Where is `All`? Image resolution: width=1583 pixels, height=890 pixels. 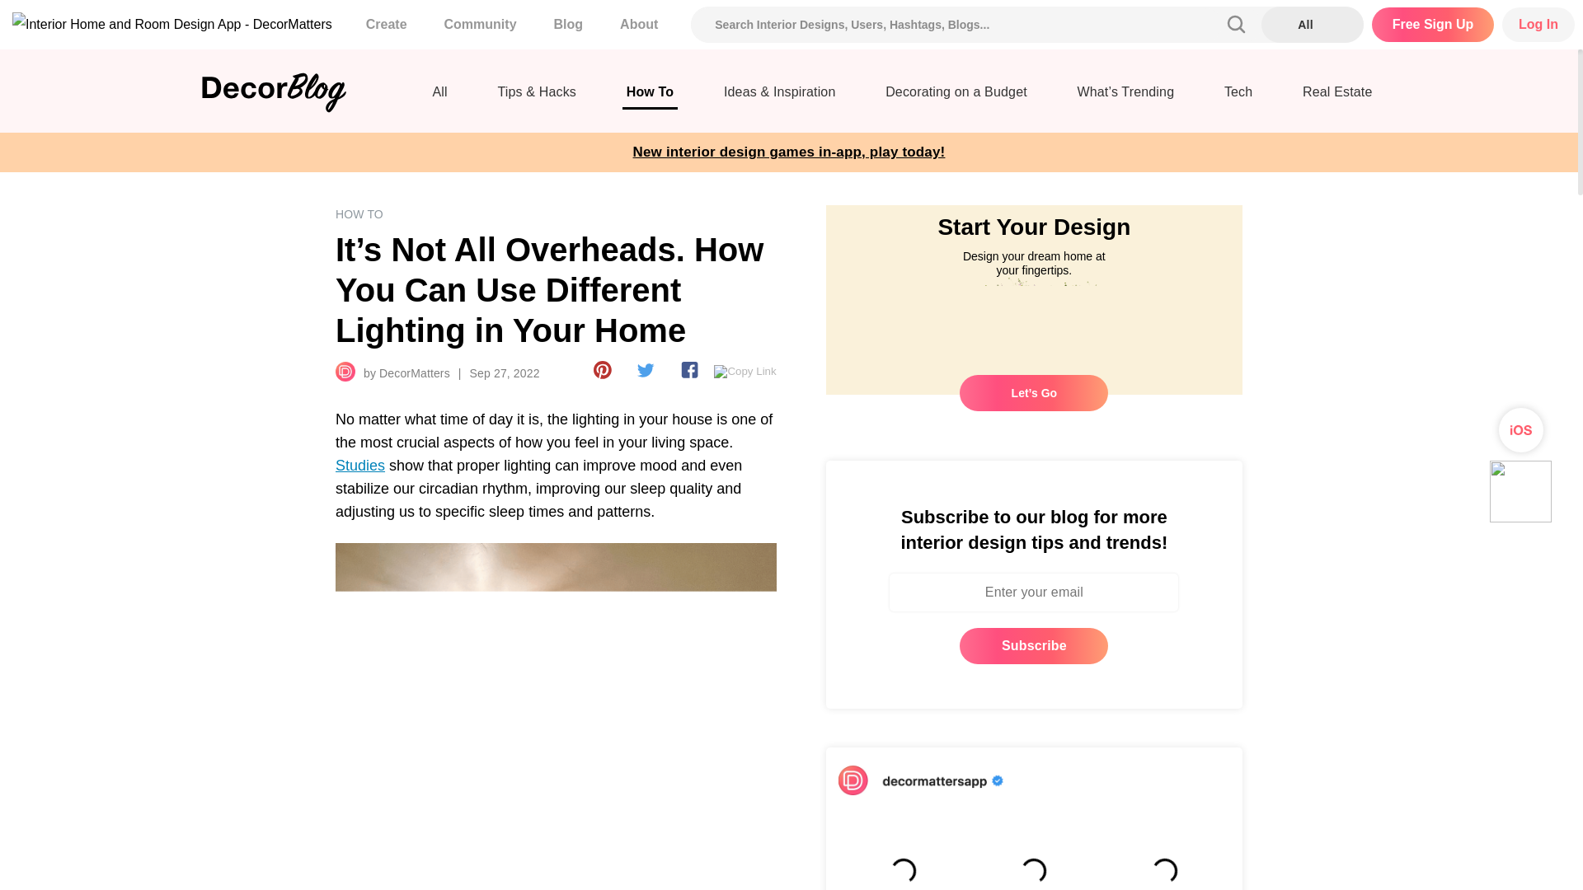 All is located at coordinates (440, 97).